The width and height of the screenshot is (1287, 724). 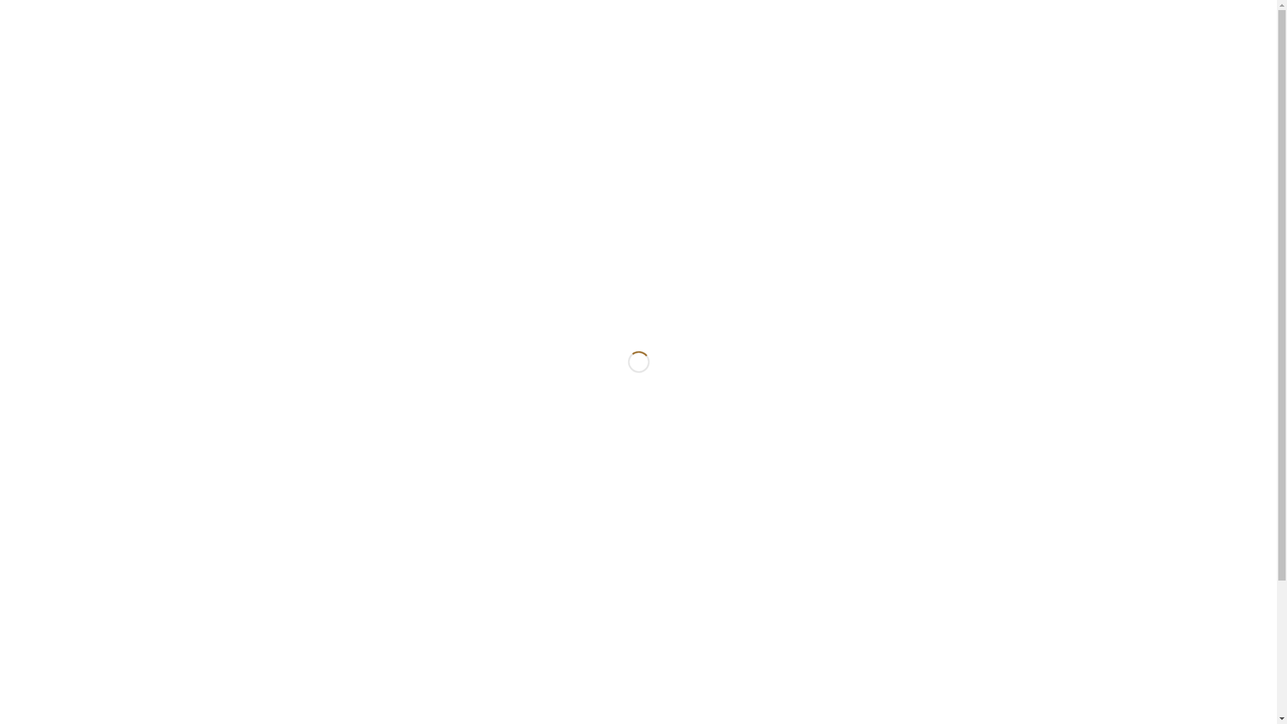 I want to click on AWARDS, so click(x=764, y=50).